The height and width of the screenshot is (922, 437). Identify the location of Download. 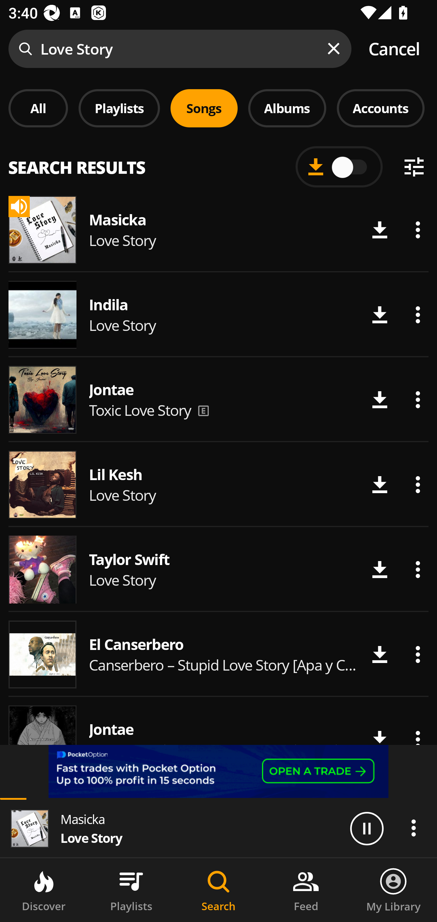
(379, 400).